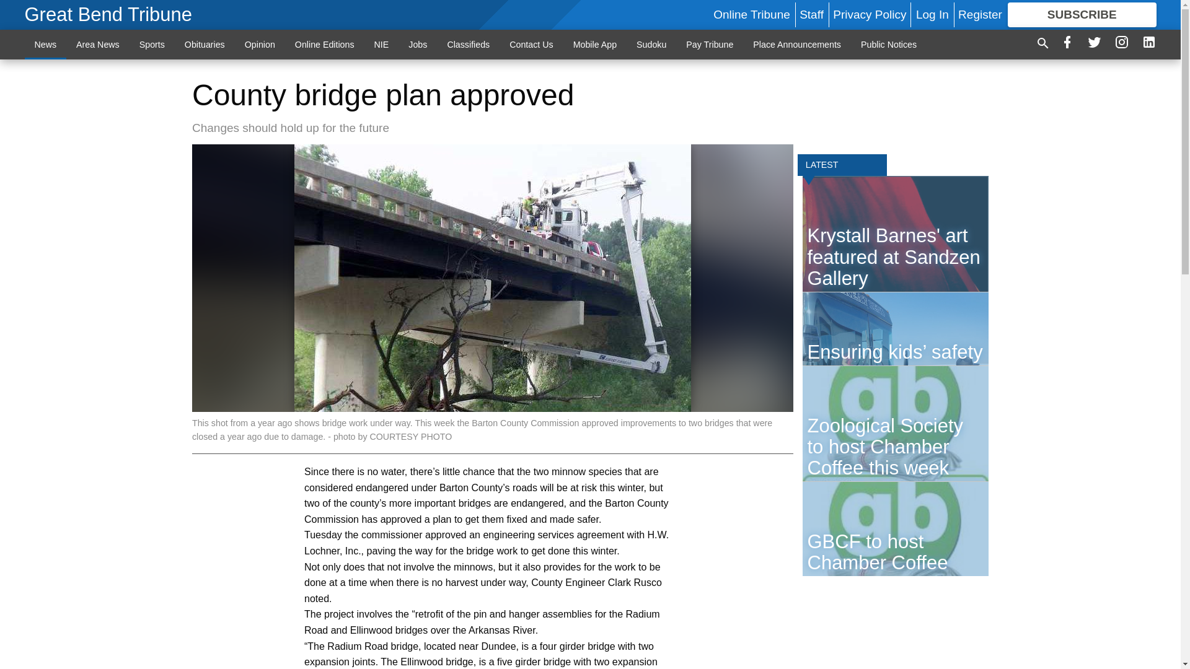 Image resolution: width=1190 pixels, height=669 pixels. What do you see at coordinates (325, 44) in the screenshot?
I see `Online Editions` at bounding box center [325, 44].